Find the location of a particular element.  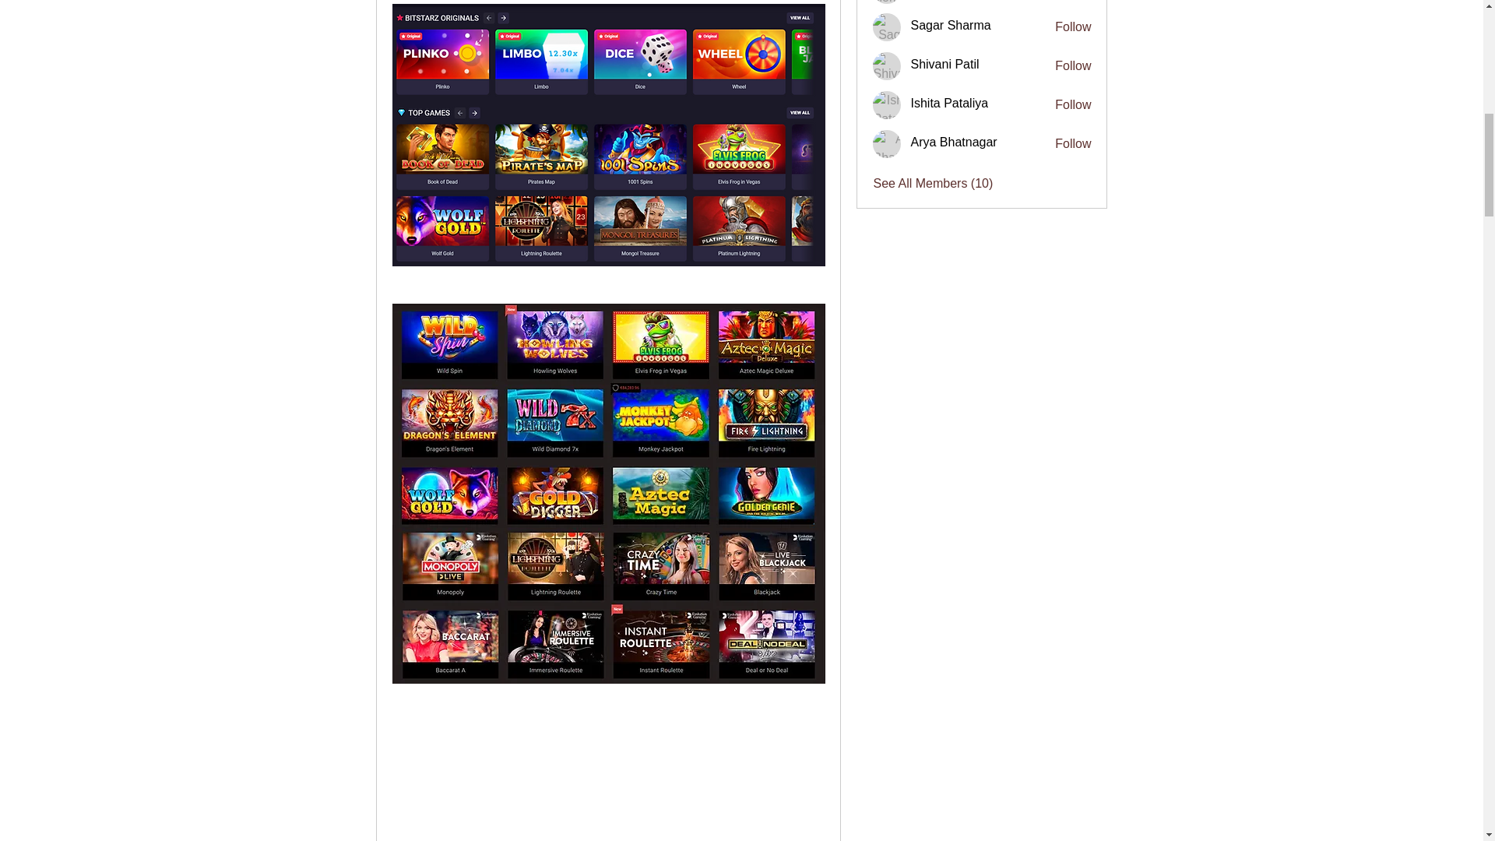

Follow is located at coordinates (1073, 143).